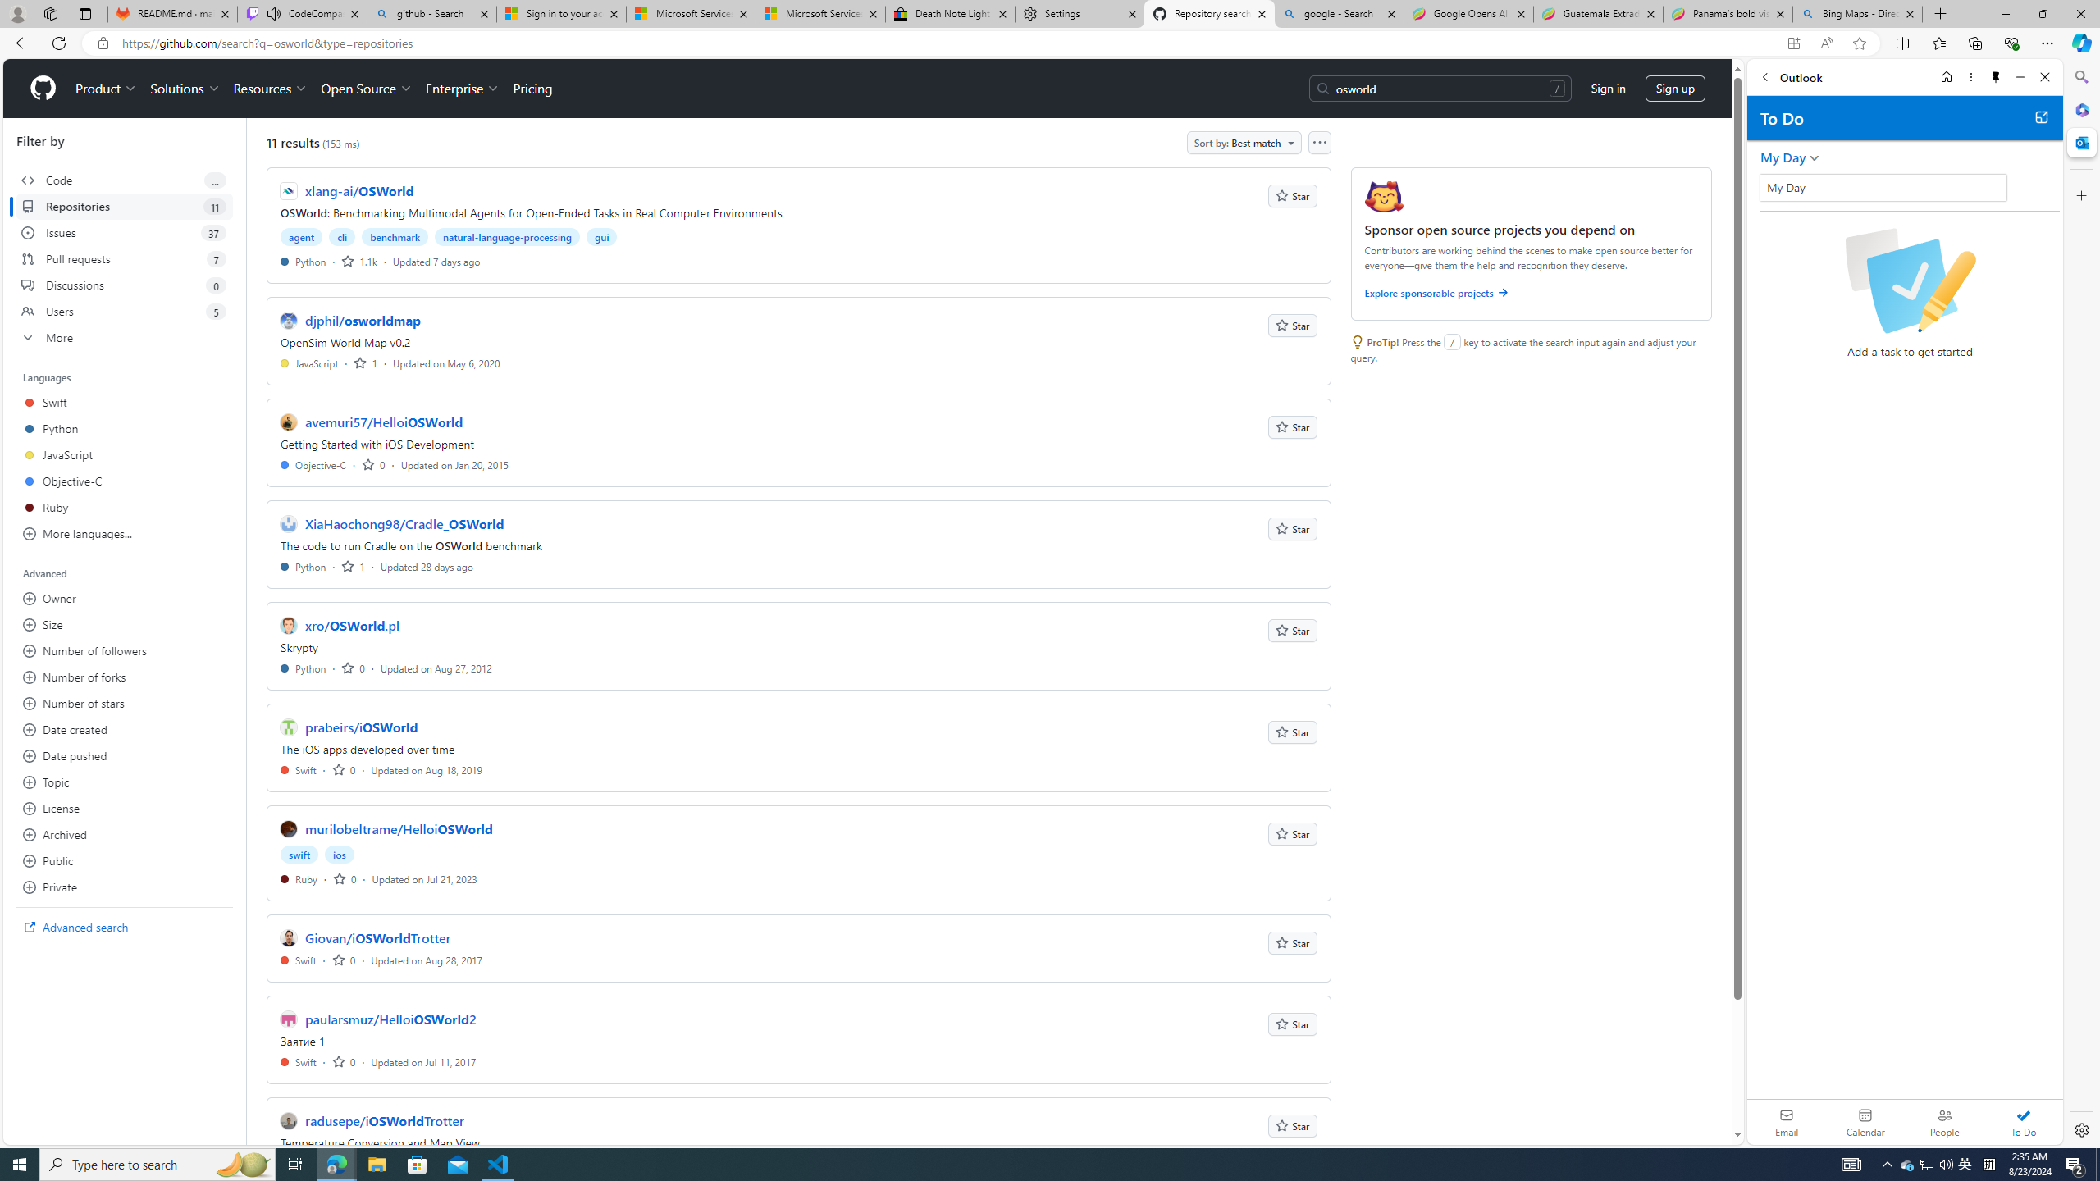  I want to click on Explore sponsorable projects, so click(1532, 296).